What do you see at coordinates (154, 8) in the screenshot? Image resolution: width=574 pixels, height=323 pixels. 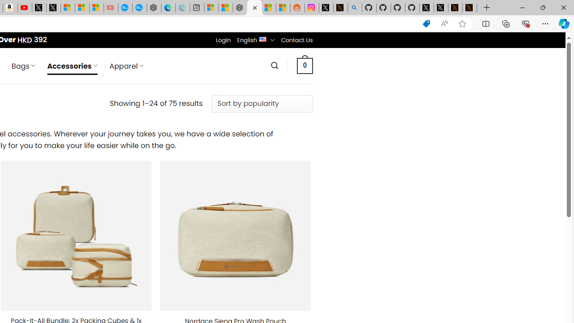 I see `Nordace - Nordace has arrived Hong Kong` at bounding box center [154, 8].